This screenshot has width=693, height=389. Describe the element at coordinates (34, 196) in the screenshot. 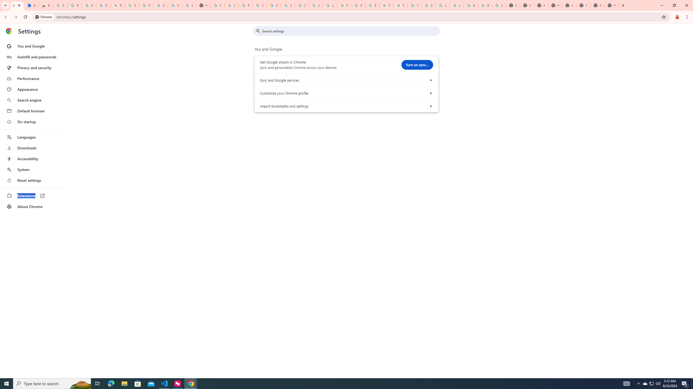

I see `Extensions` at that location.